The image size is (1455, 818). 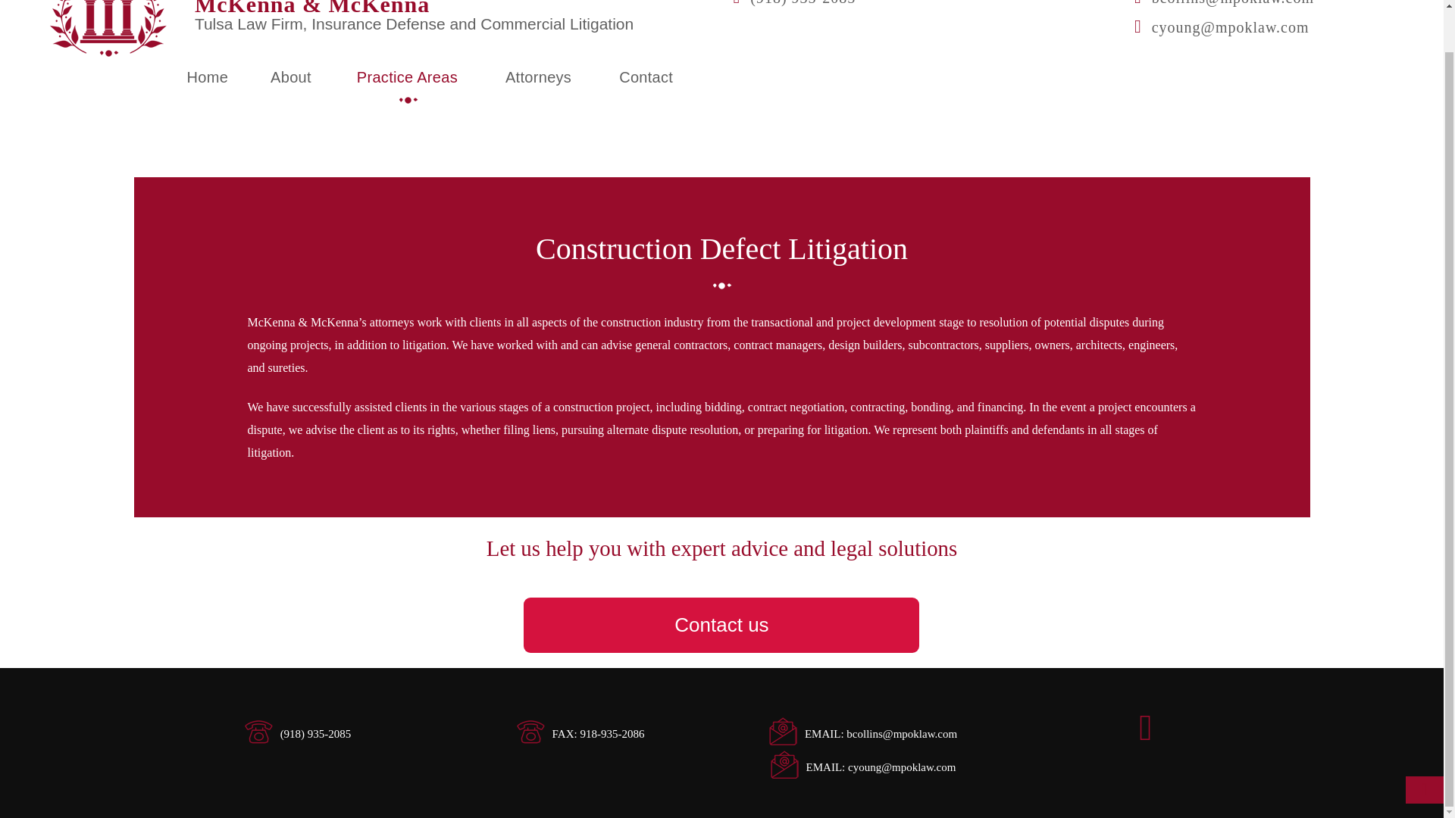 What do you see at coordinates (541, 77) in the screenshot?
I see `Attorneys` at bounding box center [541, 77].